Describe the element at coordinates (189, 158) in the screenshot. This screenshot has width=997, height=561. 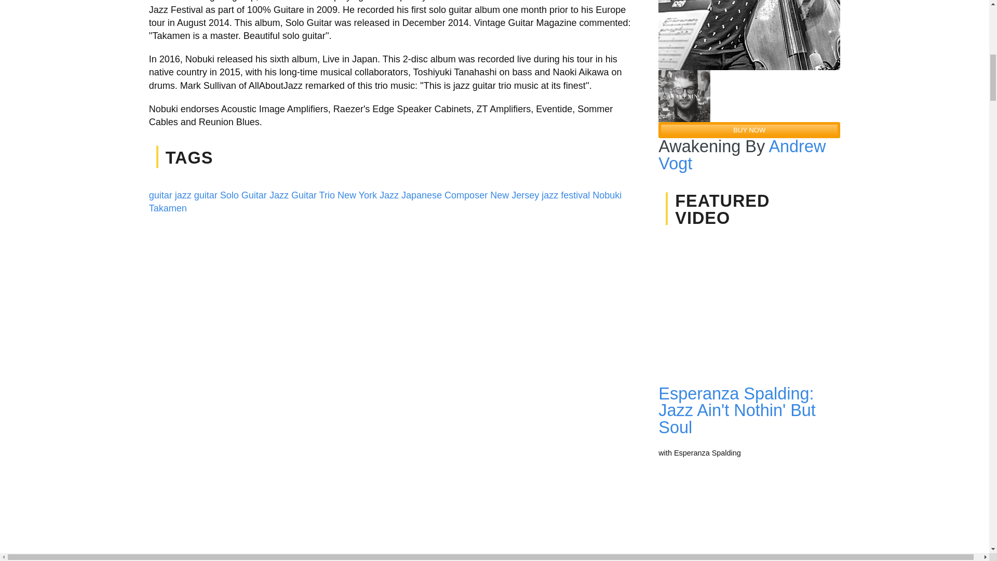
I see `TAGS` at that location.